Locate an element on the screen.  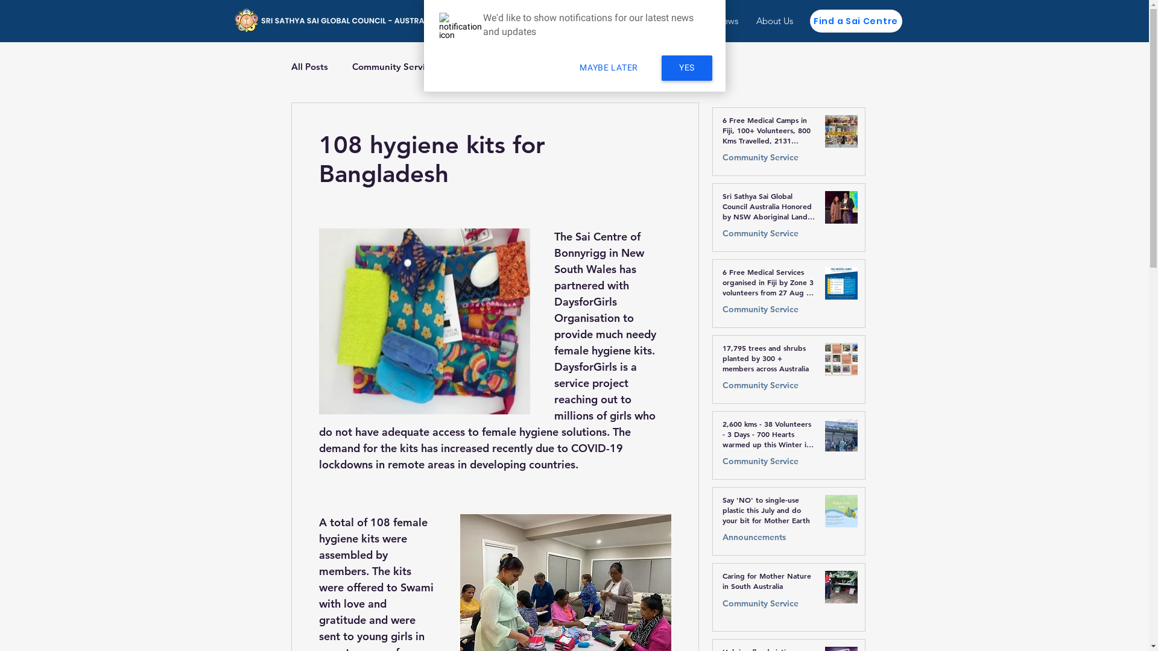
Community Service is located at coordinates (761, 234).